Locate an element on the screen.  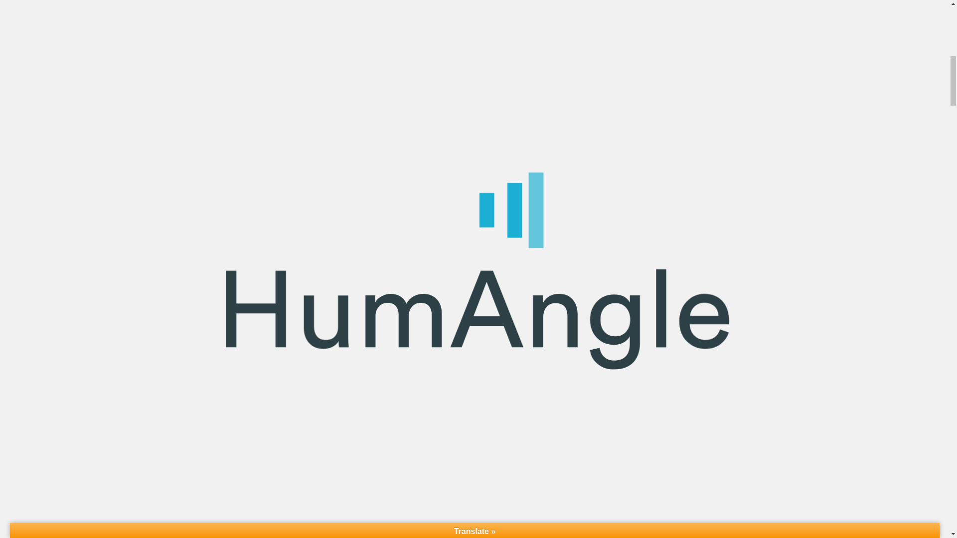
Inside Africa is located at coordinates (461, 79).